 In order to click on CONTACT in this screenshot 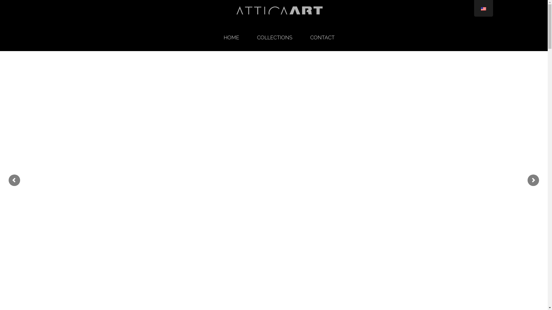, I will do `click(323, 38)`.